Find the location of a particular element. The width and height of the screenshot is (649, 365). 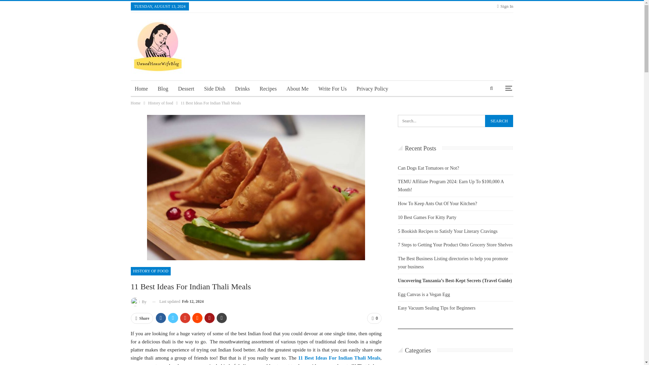

Write For Us is located at coordinates (333, 89).